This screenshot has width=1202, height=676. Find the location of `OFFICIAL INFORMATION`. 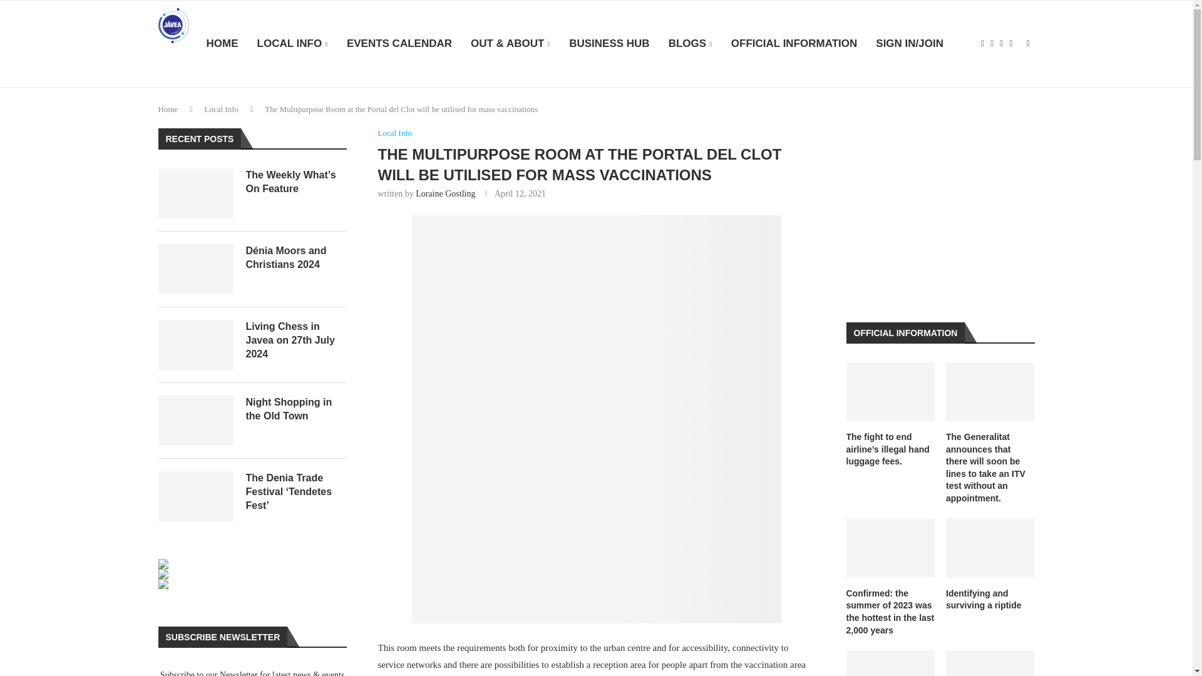

OFFICIAL INFORMATION is located at coordinates (794, 44).